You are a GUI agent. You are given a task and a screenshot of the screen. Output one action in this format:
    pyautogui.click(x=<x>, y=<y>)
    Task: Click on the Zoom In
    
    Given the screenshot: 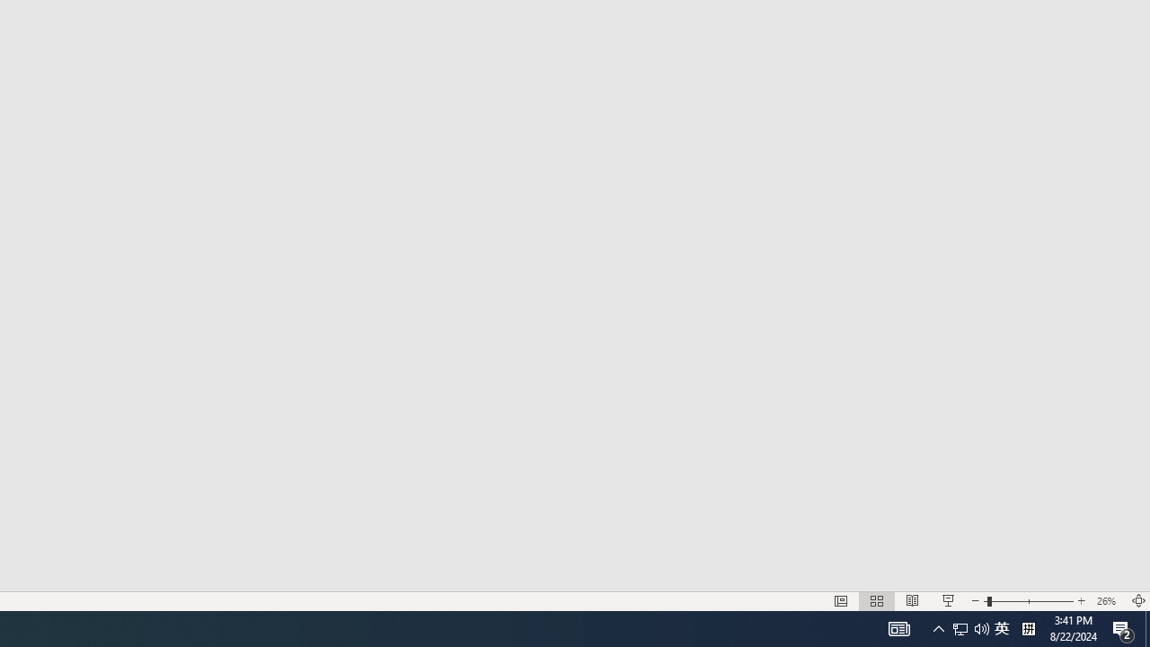 What is the action you would take?
    pyautogui.click(x=1082, y=600)
    